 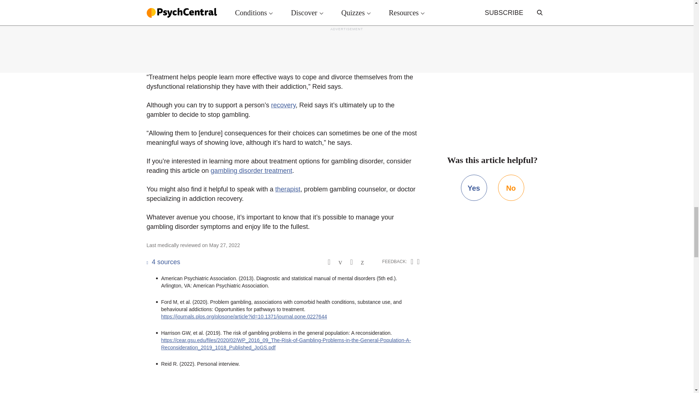 I want to click on Print this page, so click(x=329, y=262).